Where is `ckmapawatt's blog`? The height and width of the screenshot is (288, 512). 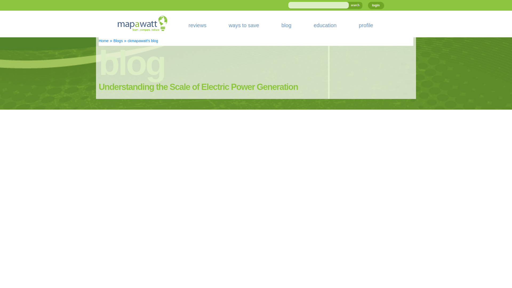
ckmapawatt's blog is located at coordinates (143, 41).